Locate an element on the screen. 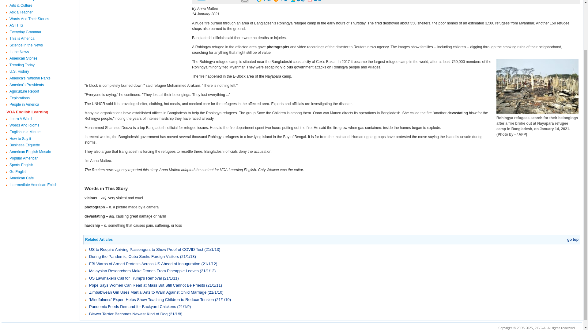 The width and height of the screenshot is (588, 330). Sports English is located at coordinates (21, 165).